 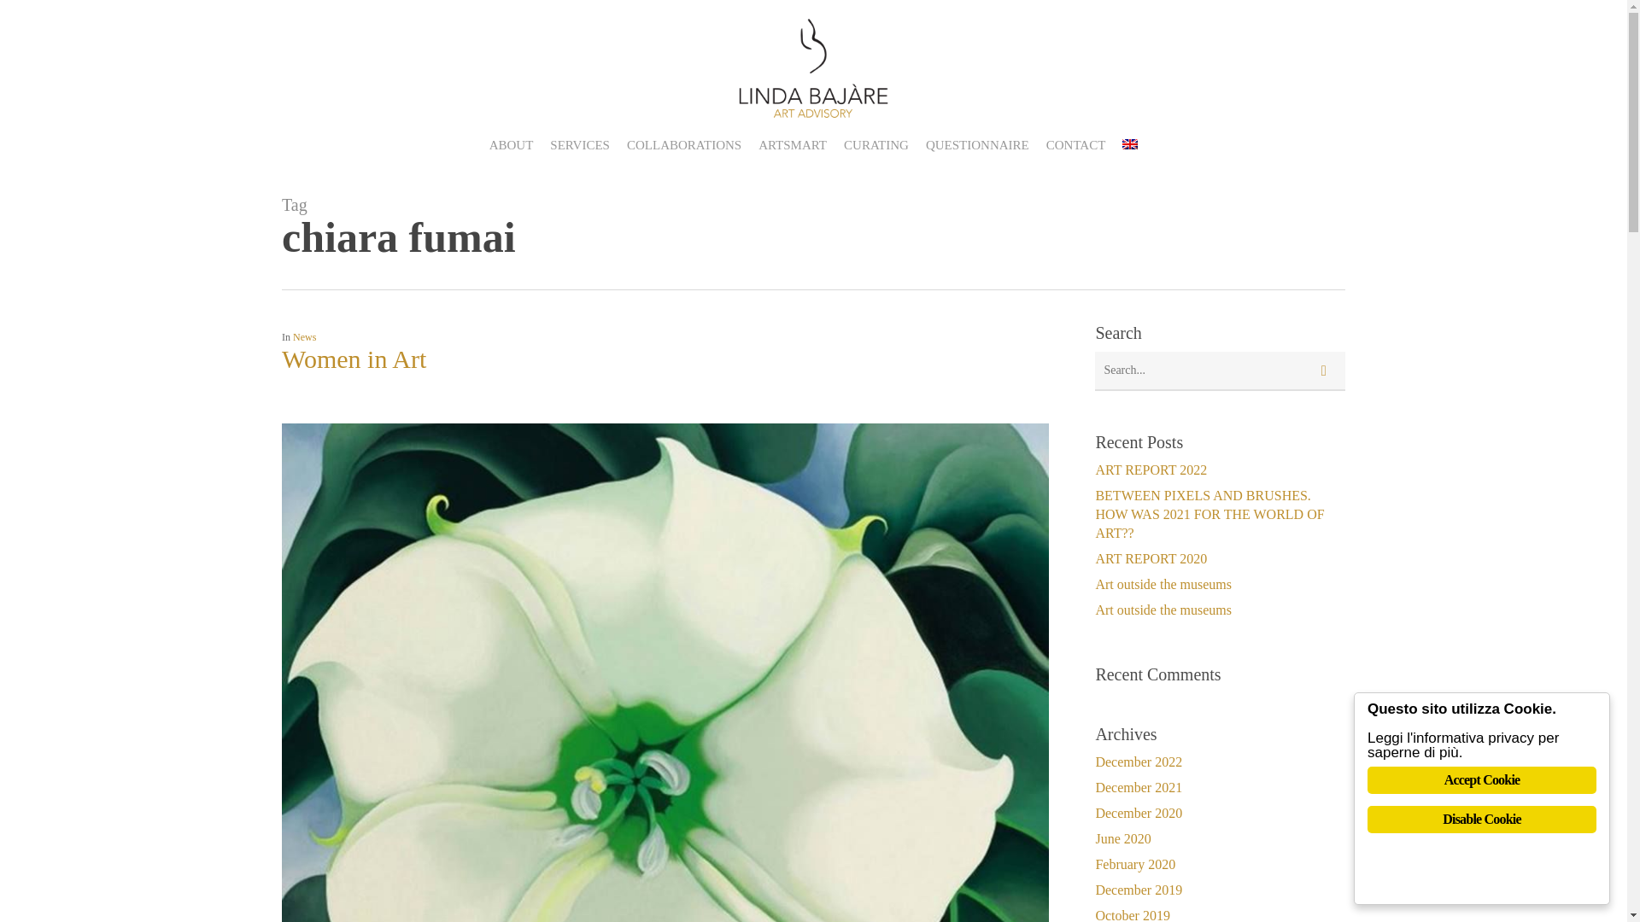 I want to click on Art outside the museums, so click(x=1220, y=610).